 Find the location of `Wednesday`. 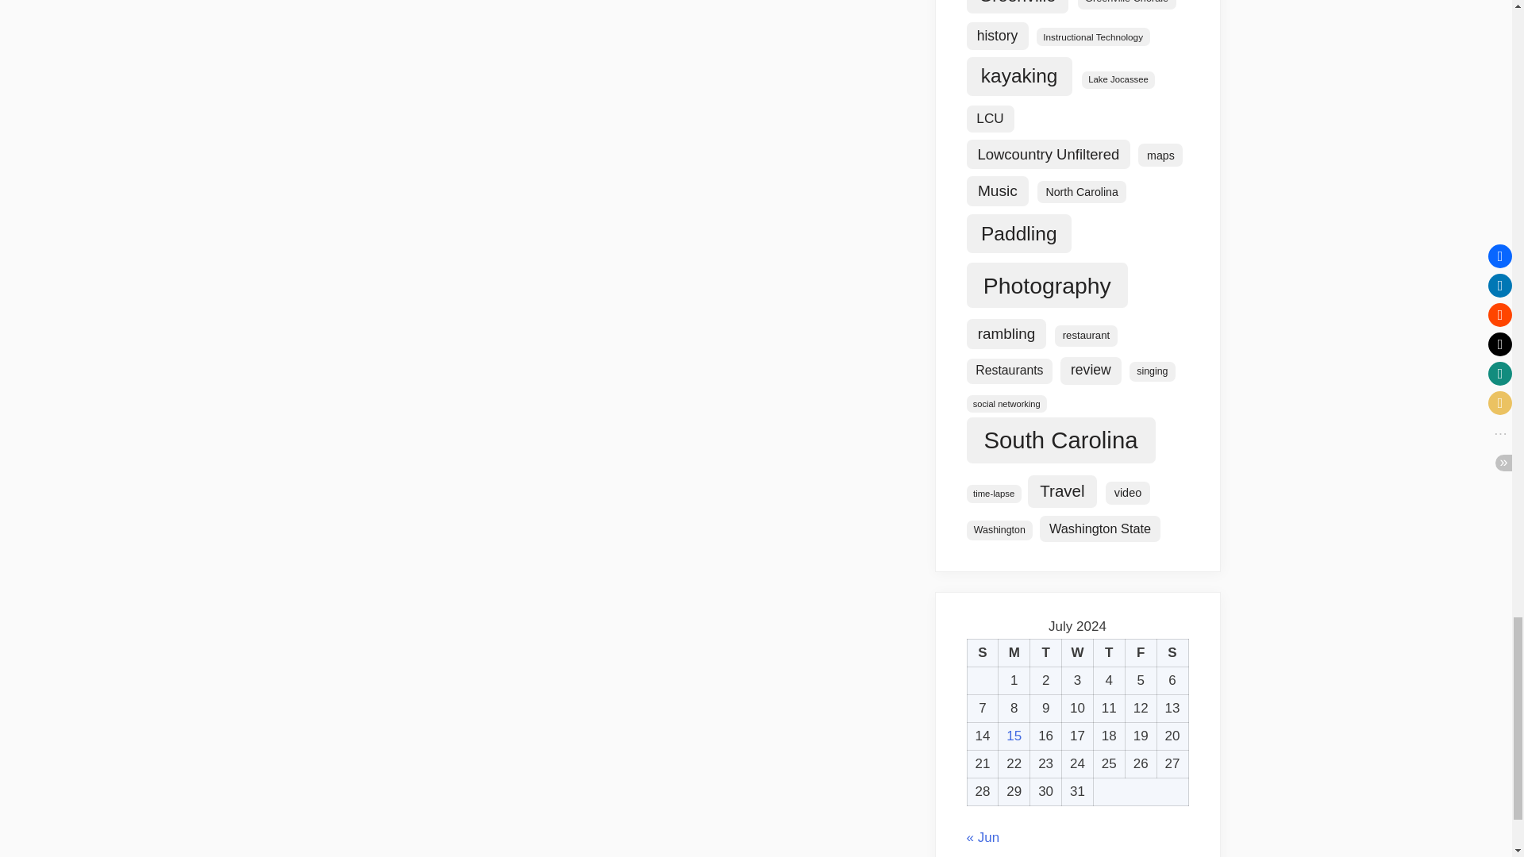

Wednesday is located at coordinates (1078, 653).